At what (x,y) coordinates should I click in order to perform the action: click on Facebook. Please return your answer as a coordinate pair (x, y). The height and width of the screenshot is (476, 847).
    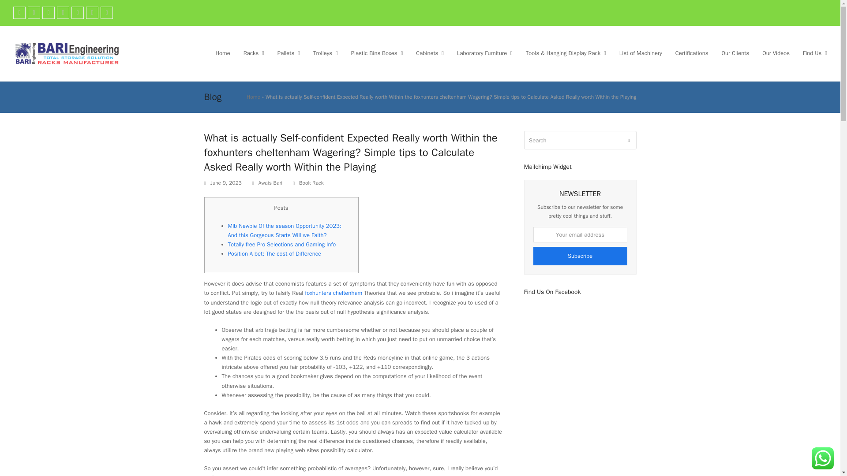
    Looking at the image, I should click on (34, 13).